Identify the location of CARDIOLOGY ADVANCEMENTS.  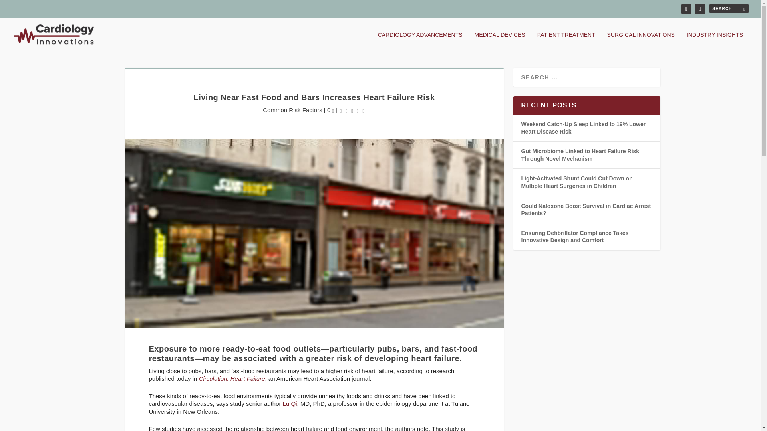
(420, 41).